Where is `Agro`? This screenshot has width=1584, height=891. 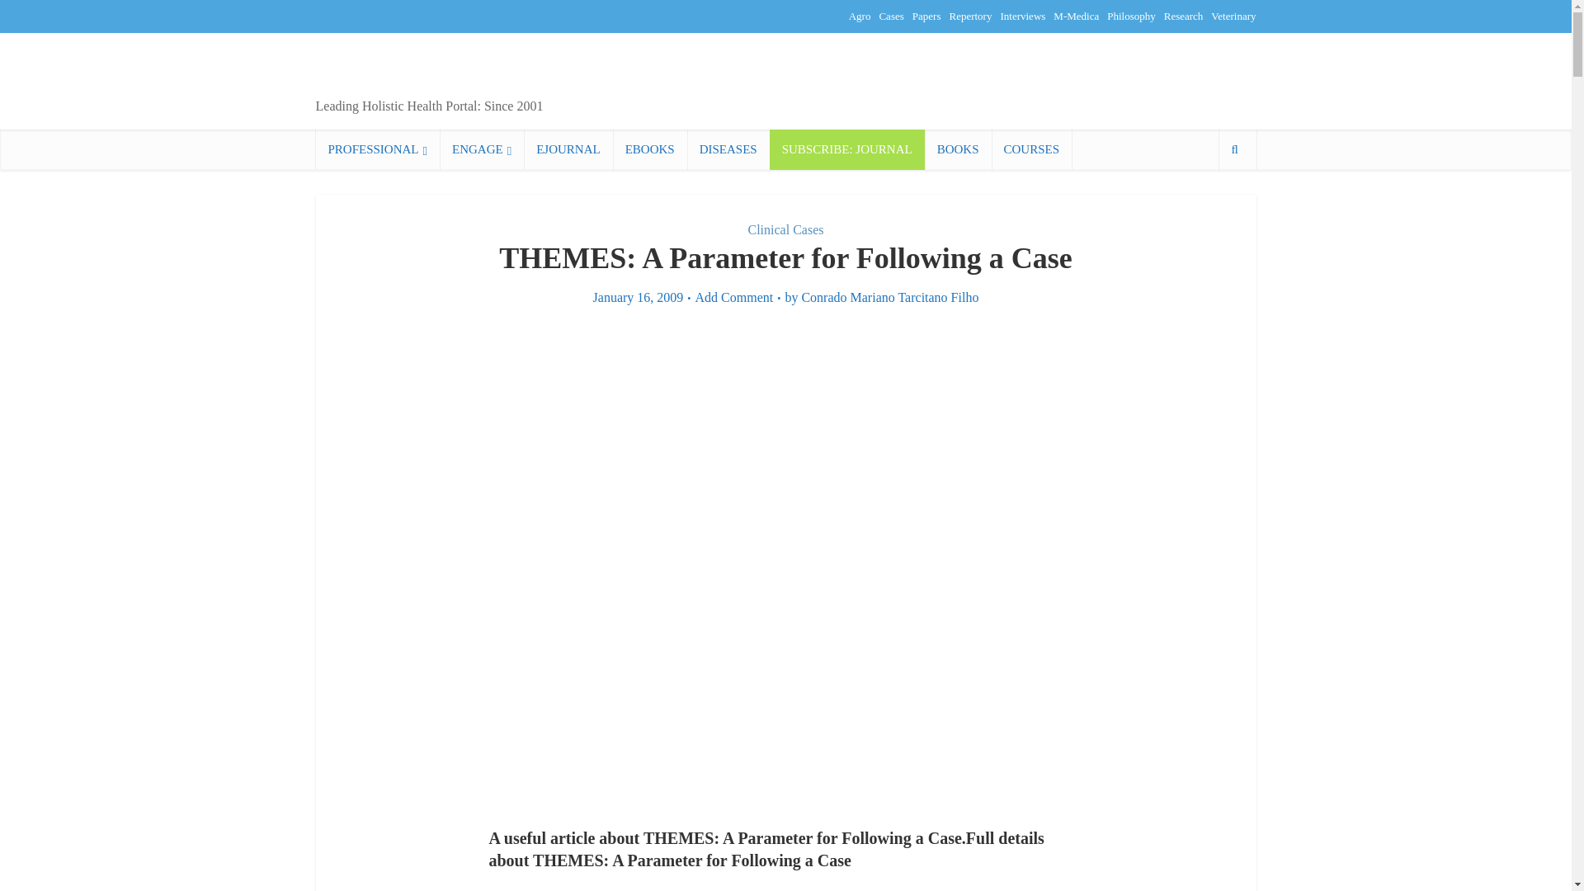 Agro is located at coordinates (860, 16).